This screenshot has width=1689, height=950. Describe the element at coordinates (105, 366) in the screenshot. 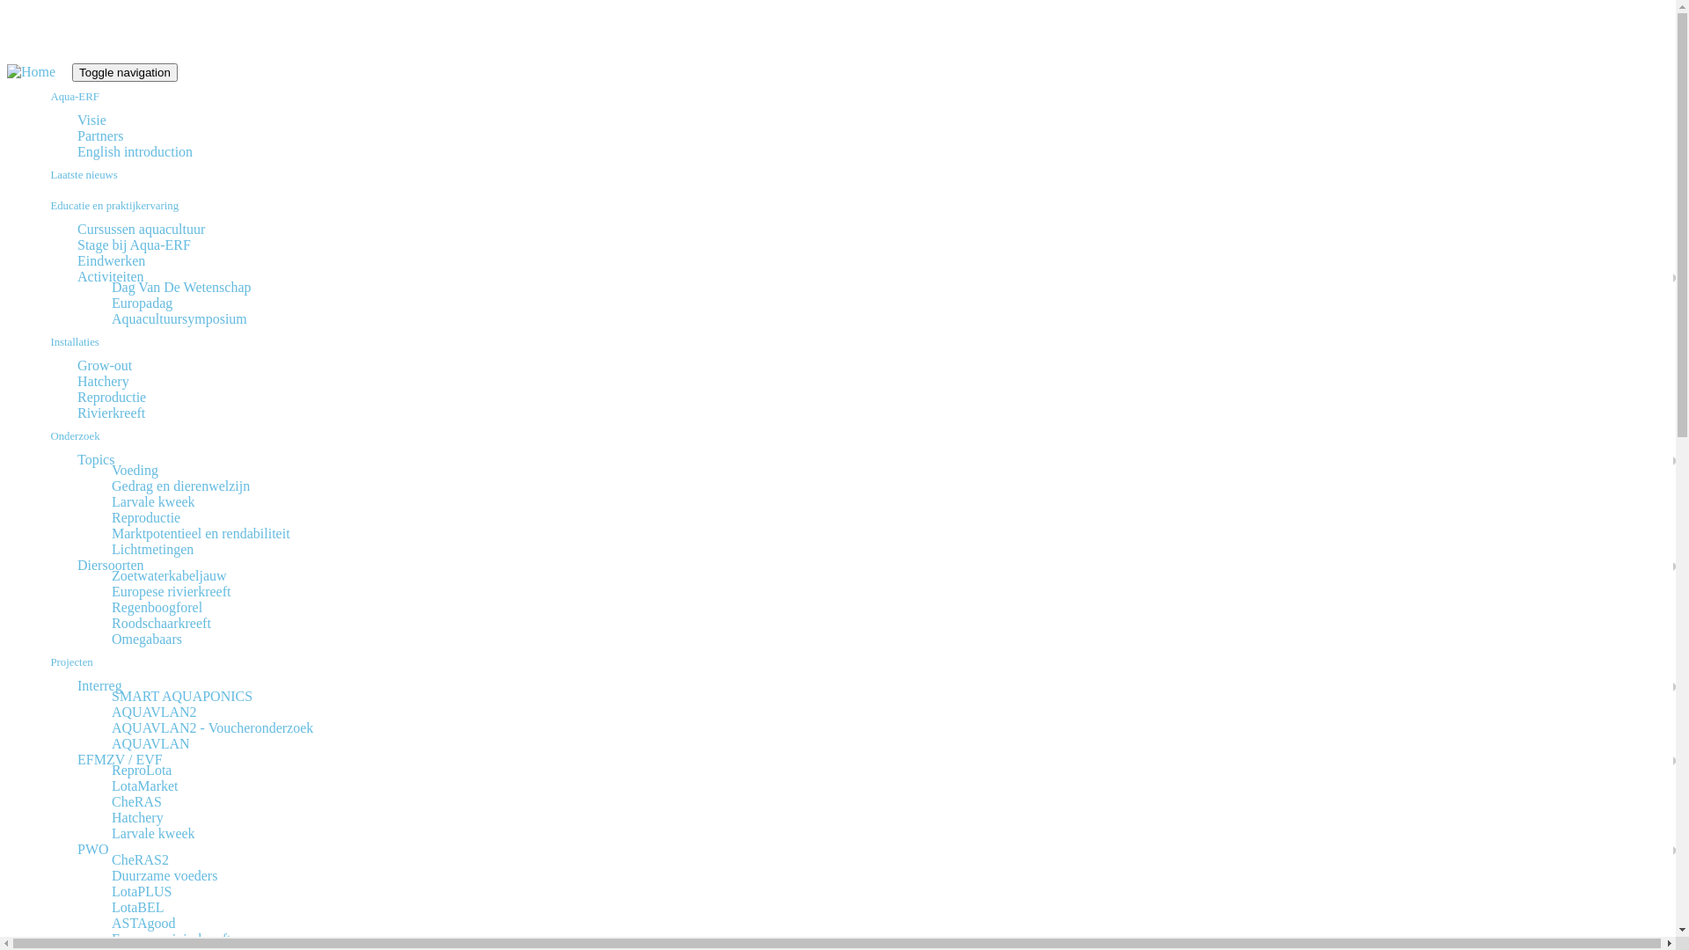

I see `Grow-out` at that location.